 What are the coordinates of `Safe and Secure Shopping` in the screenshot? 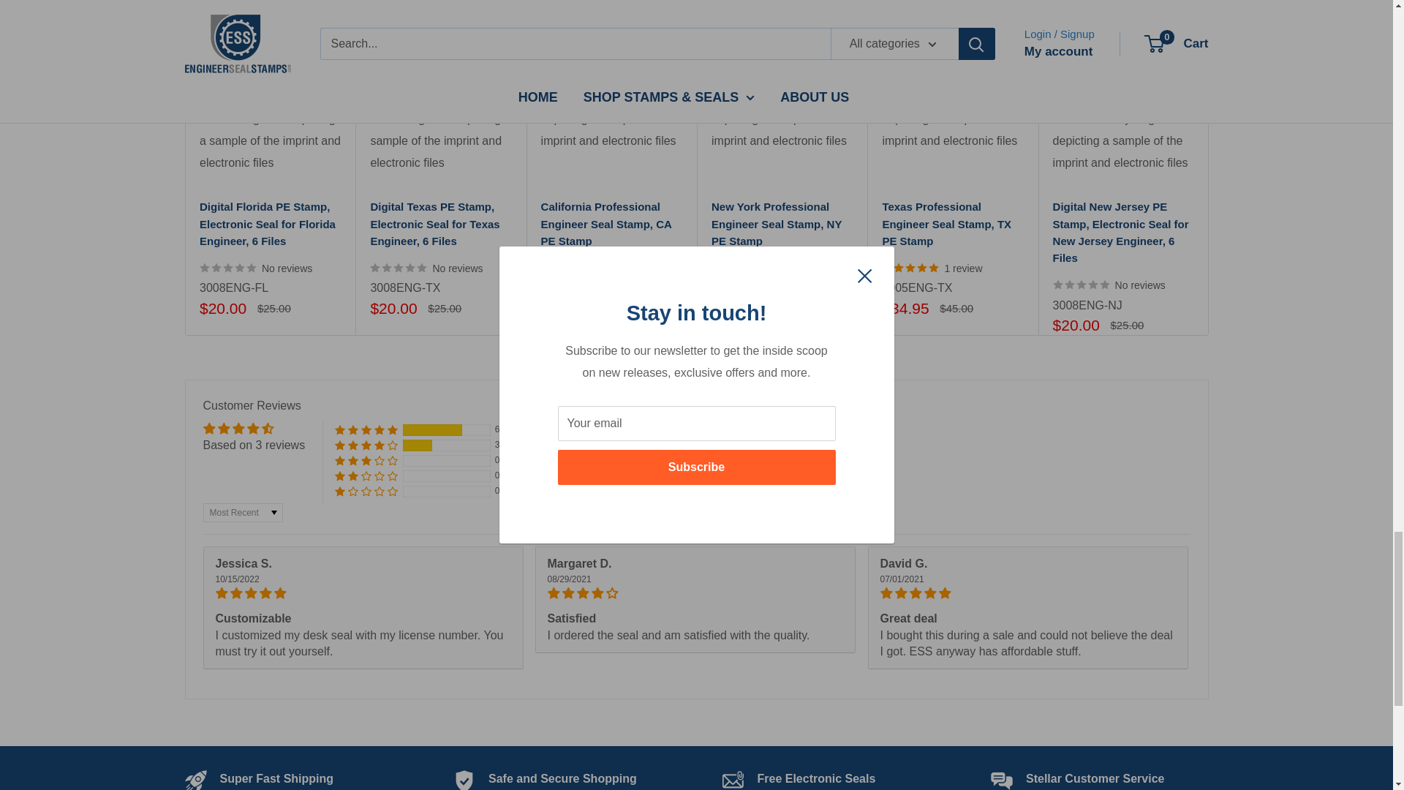 It's located at (563, 778).